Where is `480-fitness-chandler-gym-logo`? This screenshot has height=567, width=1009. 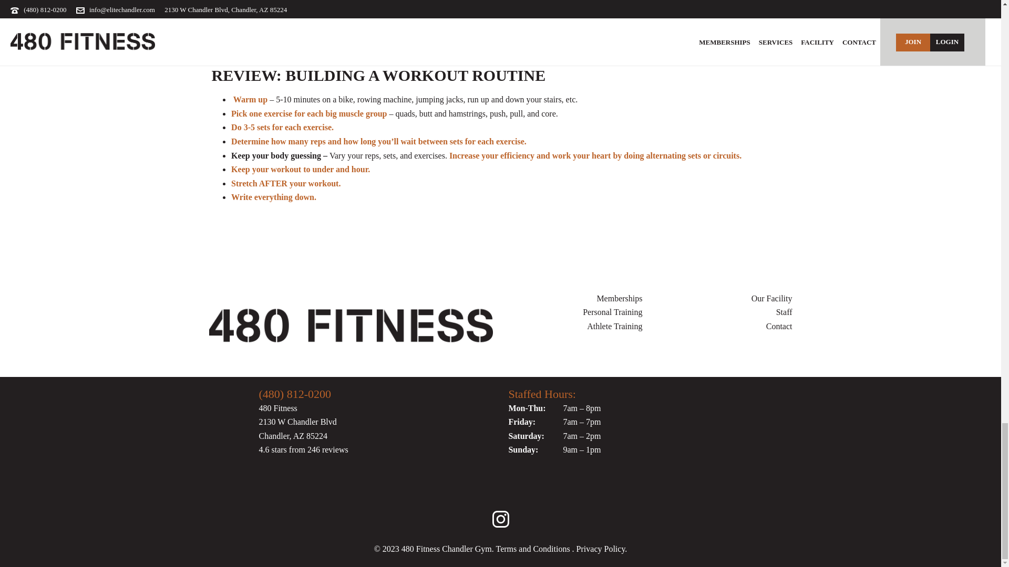 480-fitness-chandler-gym-logo is located at coordinates (351, 327).